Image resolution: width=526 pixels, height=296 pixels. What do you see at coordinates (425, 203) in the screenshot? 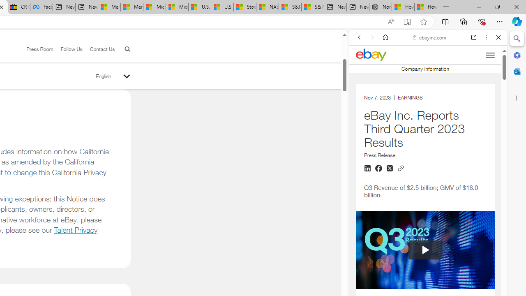
I see `About eBay` at bounding box center [425, 203].